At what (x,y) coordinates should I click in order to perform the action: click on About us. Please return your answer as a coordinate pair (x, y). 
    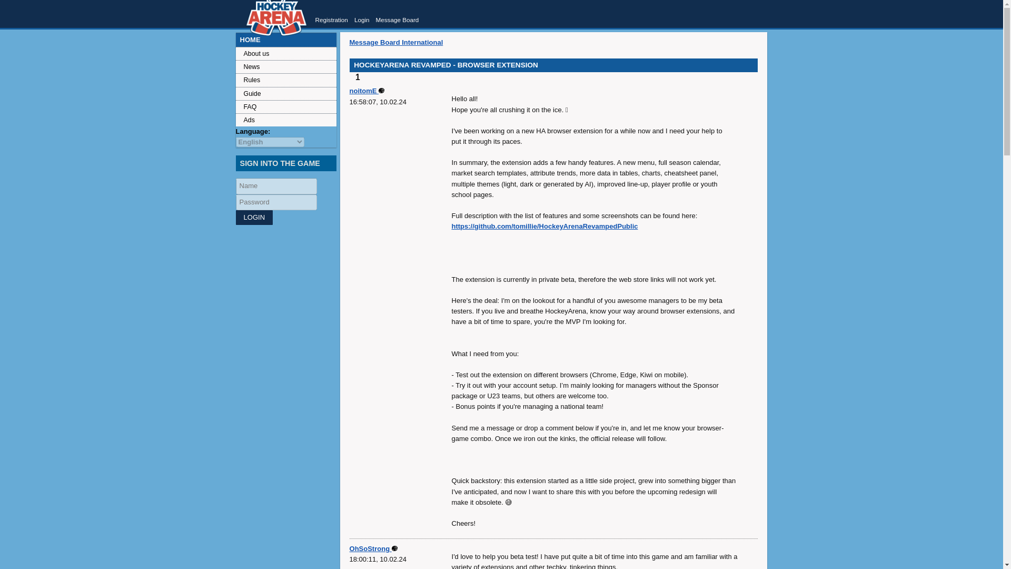
    Looking at the image, I should click on (286, 53).